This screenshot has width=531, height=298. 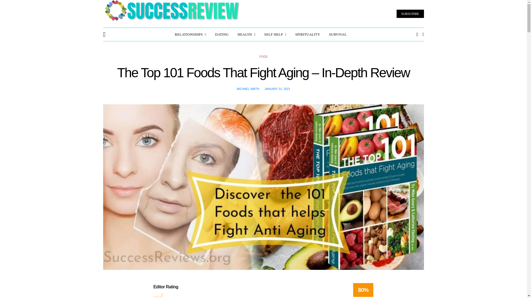 What do you see at coordinates (158, 294) in the screenshot?
I see `Rated 4.5` at bounding box center [158, 294].